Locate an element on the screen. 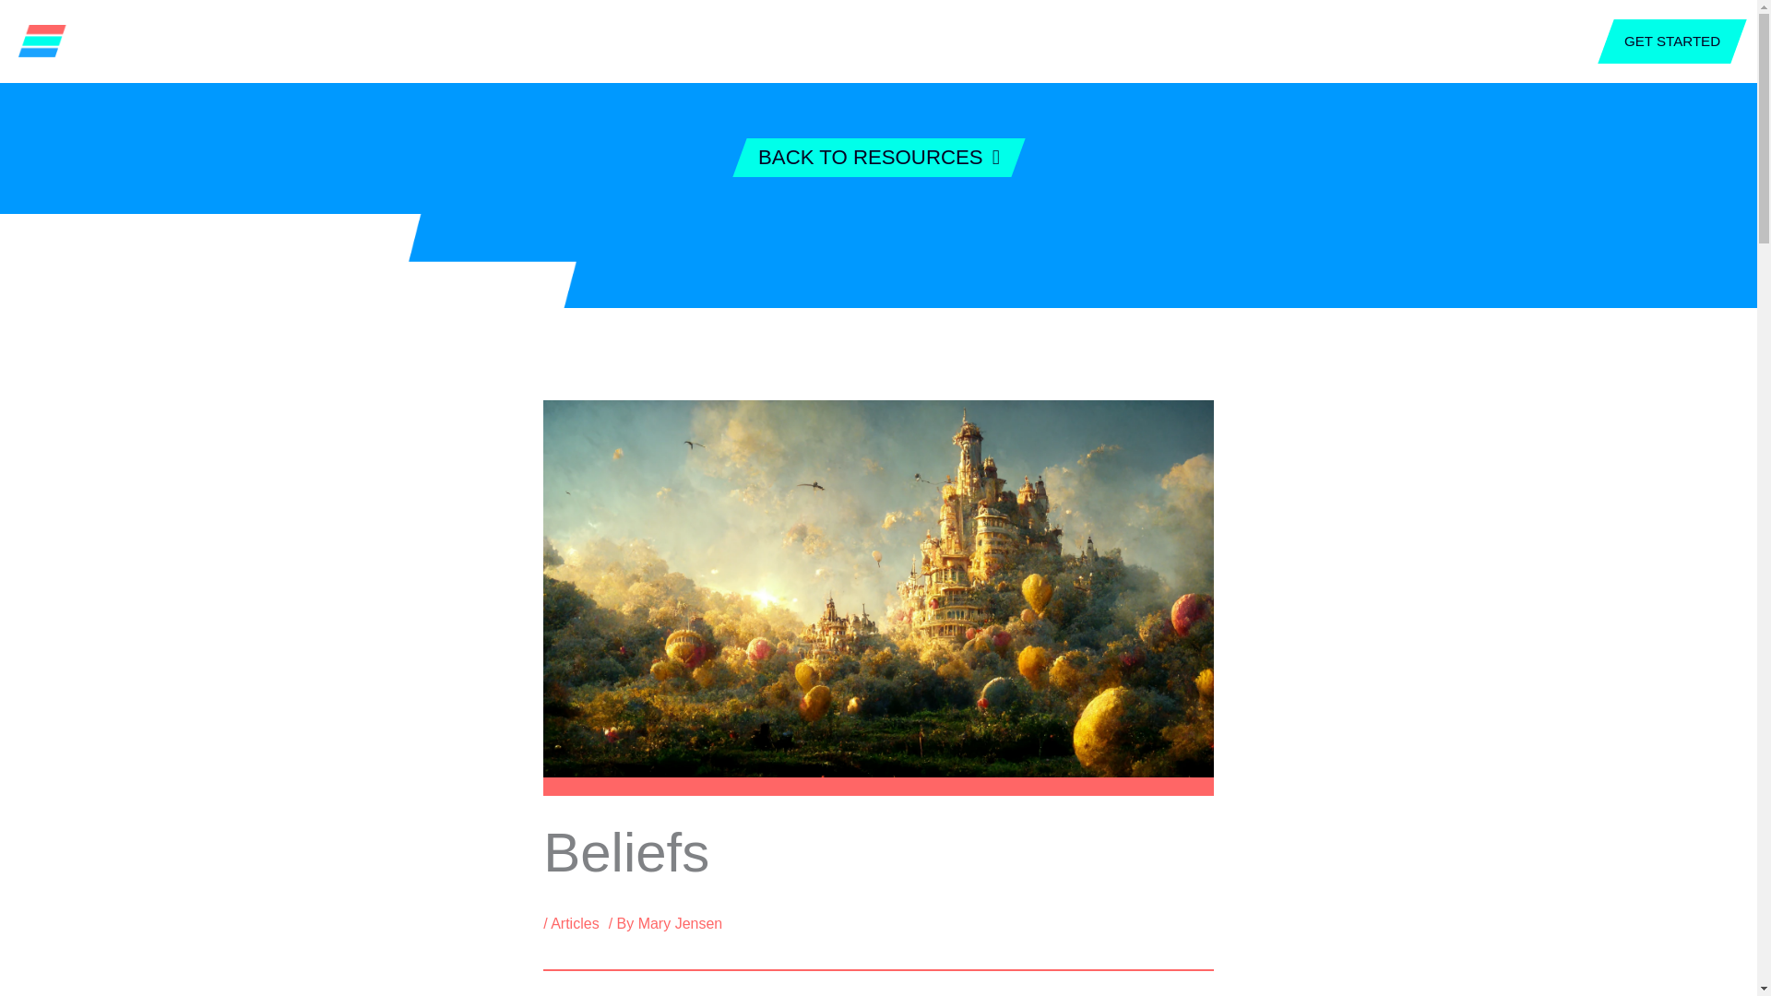 The height and width of the screenshot is (996, 1771). SPEAKING is located at coordinates (865, 41).